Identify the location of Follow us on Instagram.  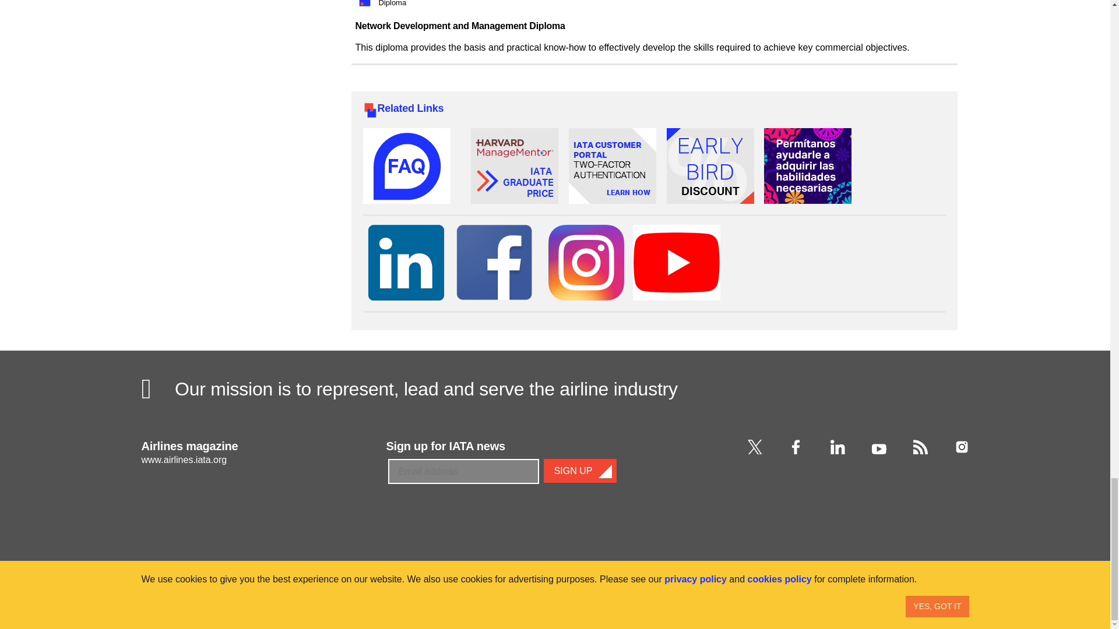
(586, 264).